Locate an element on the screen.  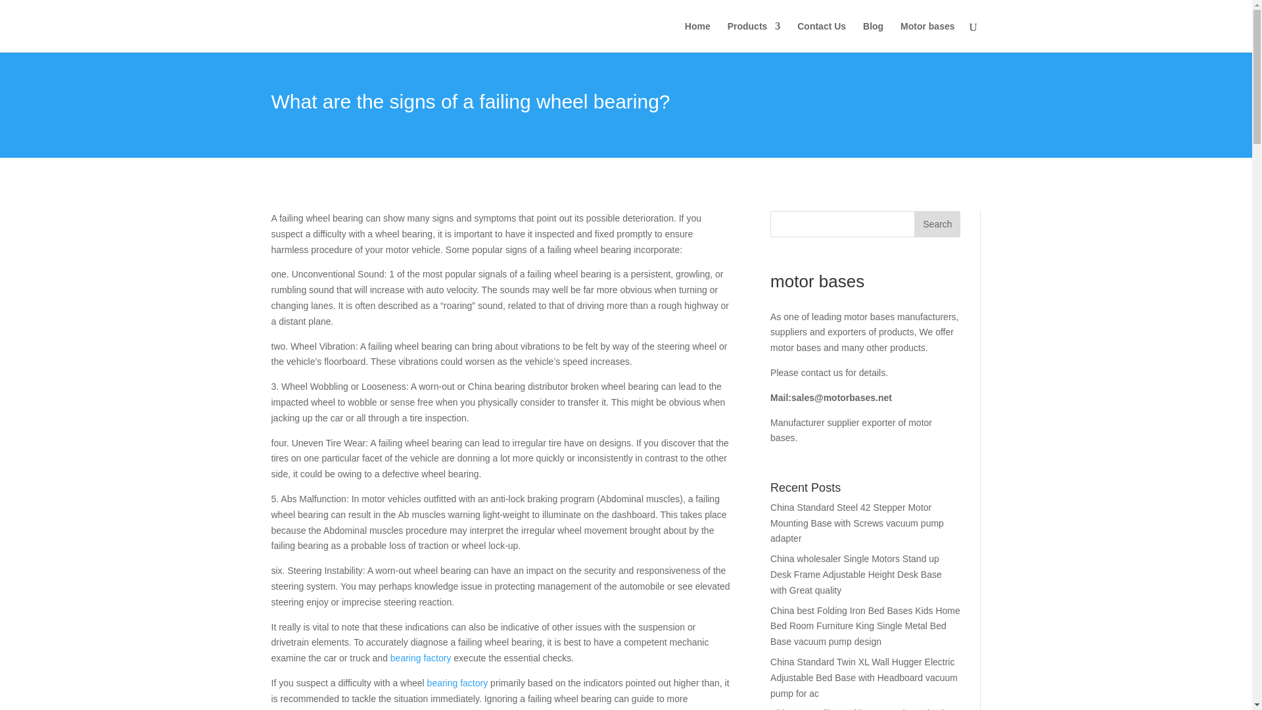
bearing factory is located at coordinates (421, 657).